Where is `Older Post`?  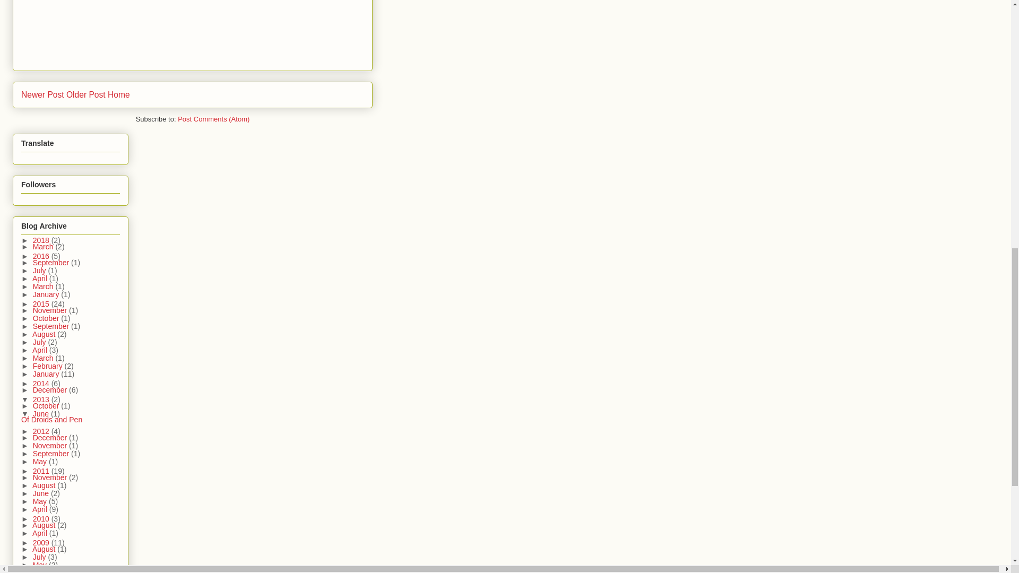 Older Post is located at coordinates (86, 94).